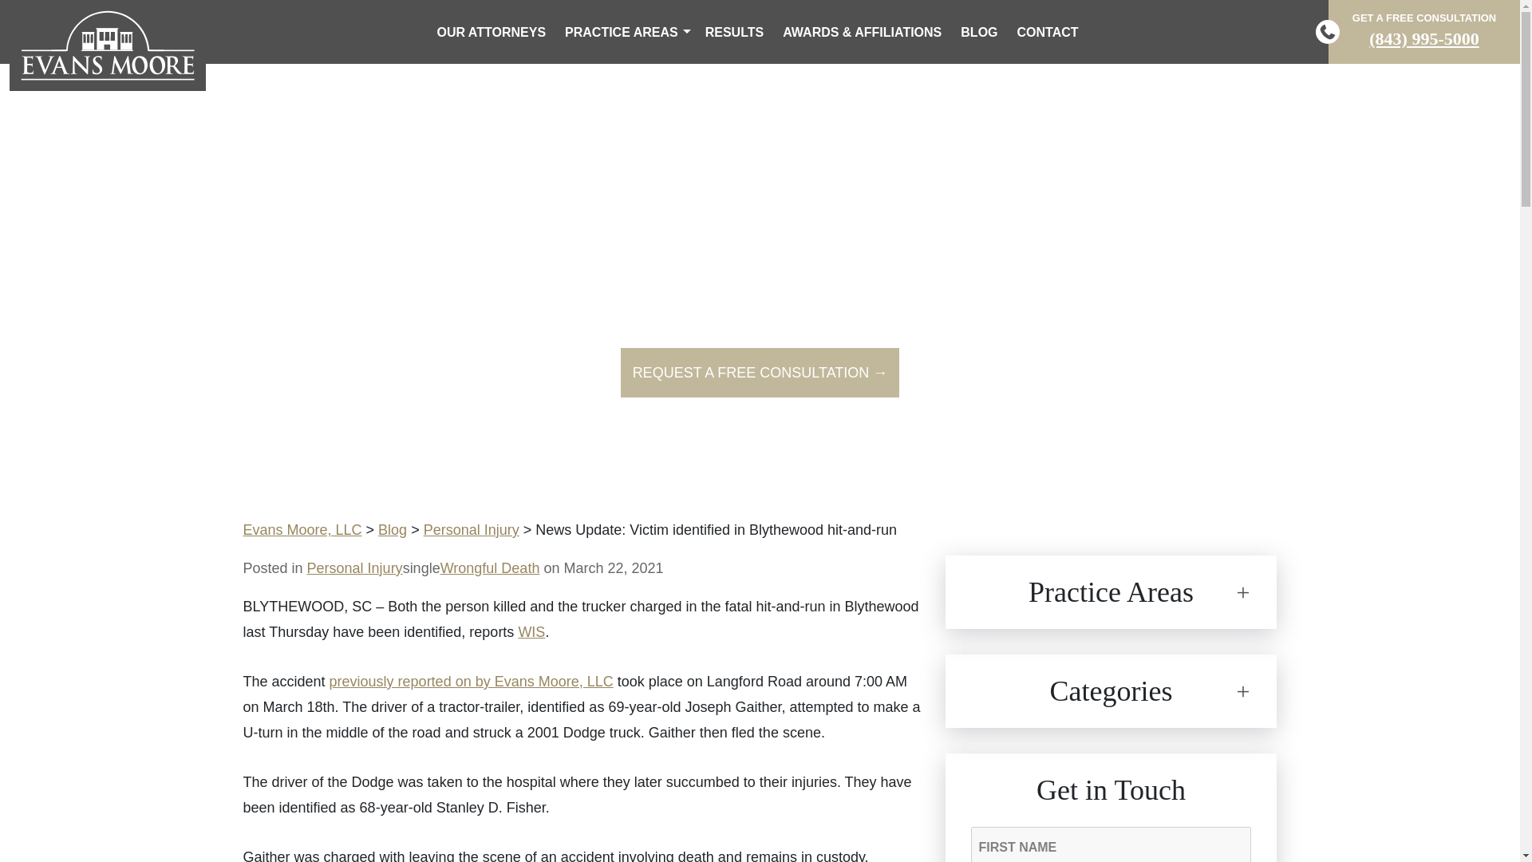 This screenshot has width=1532, height=862. I want to click on PRACTICE AREAS, so click(625, 31).